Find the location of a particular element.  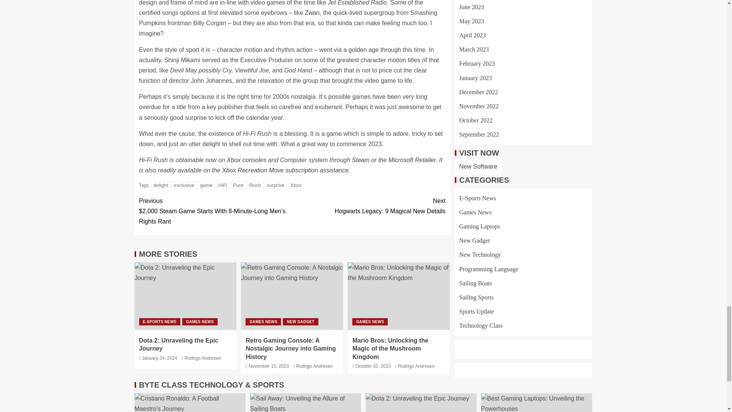

Dota 2: Unraveling the Epic Journey is located at coordinates (421, 403).